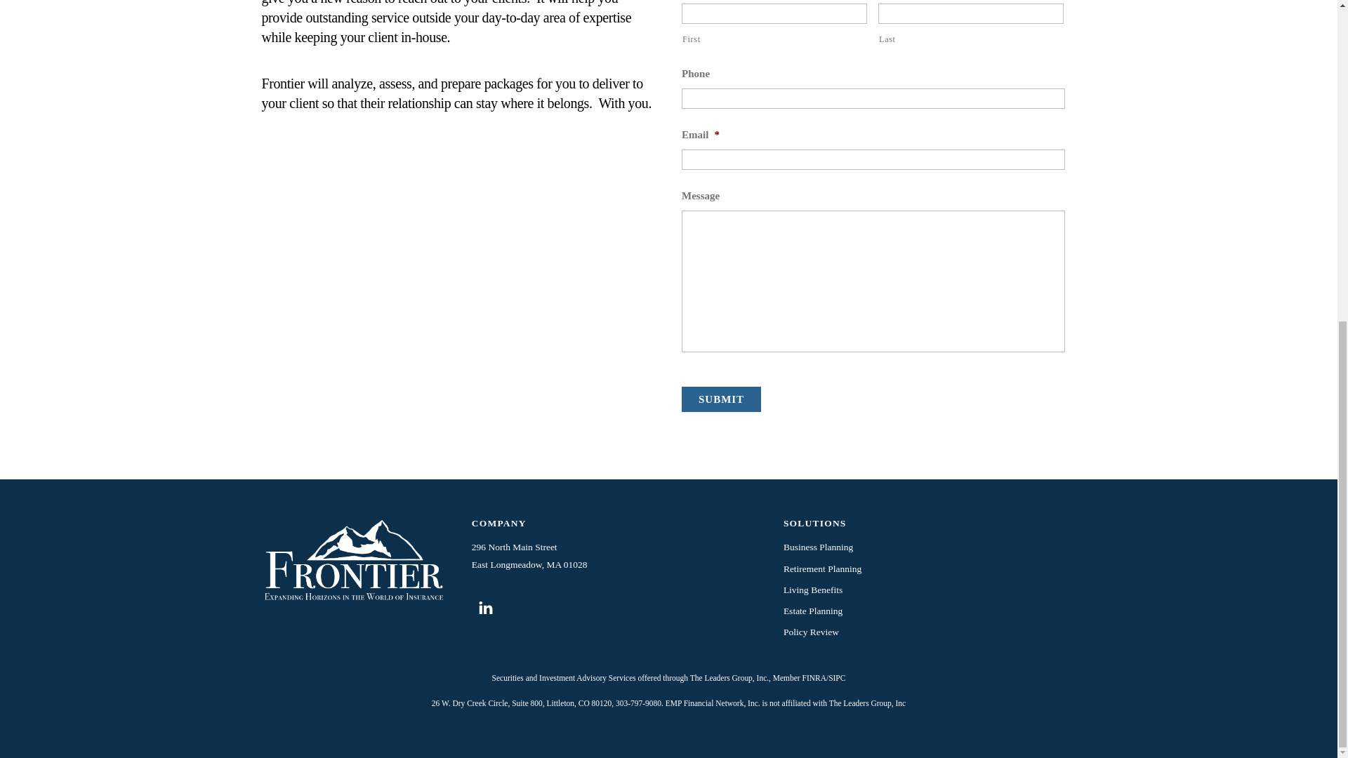 This screenshot has width=1348, height=758. Describe the element at coordinates (810, 632) in the screenshot. I see `Policy Review` at that location.